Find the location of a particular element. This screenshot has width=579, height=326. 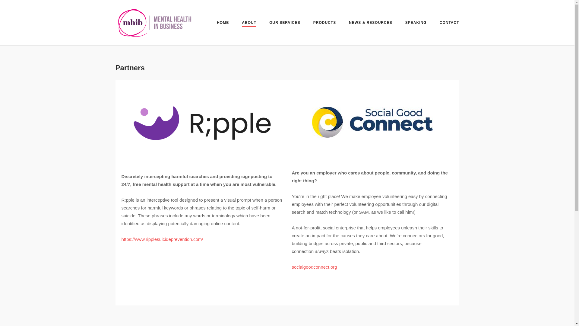

socialgoodconnect.org is located at coordinates (314, 267).